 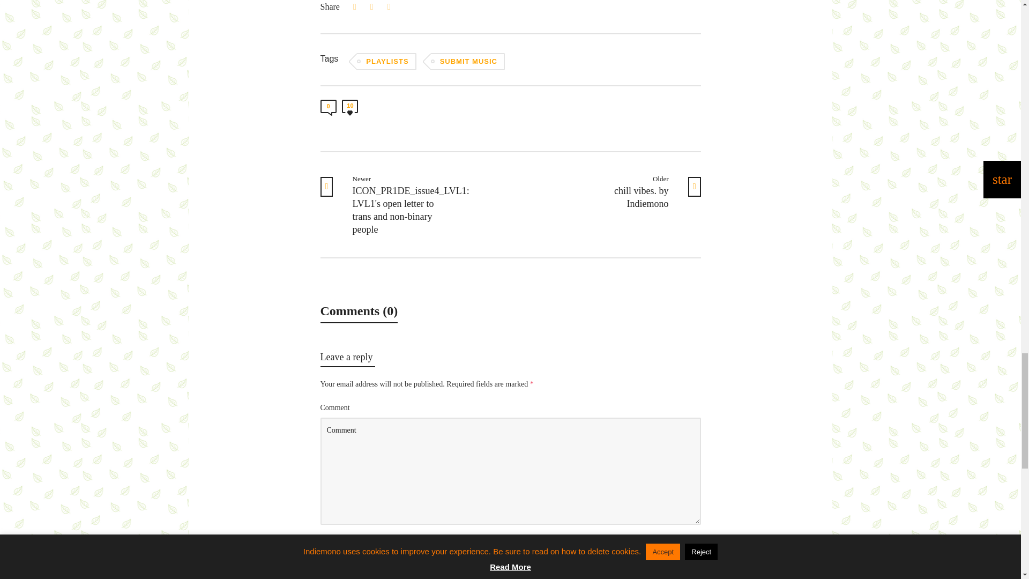 I want to click on SUBMIT MUSIC, so click(x=467, y=61).